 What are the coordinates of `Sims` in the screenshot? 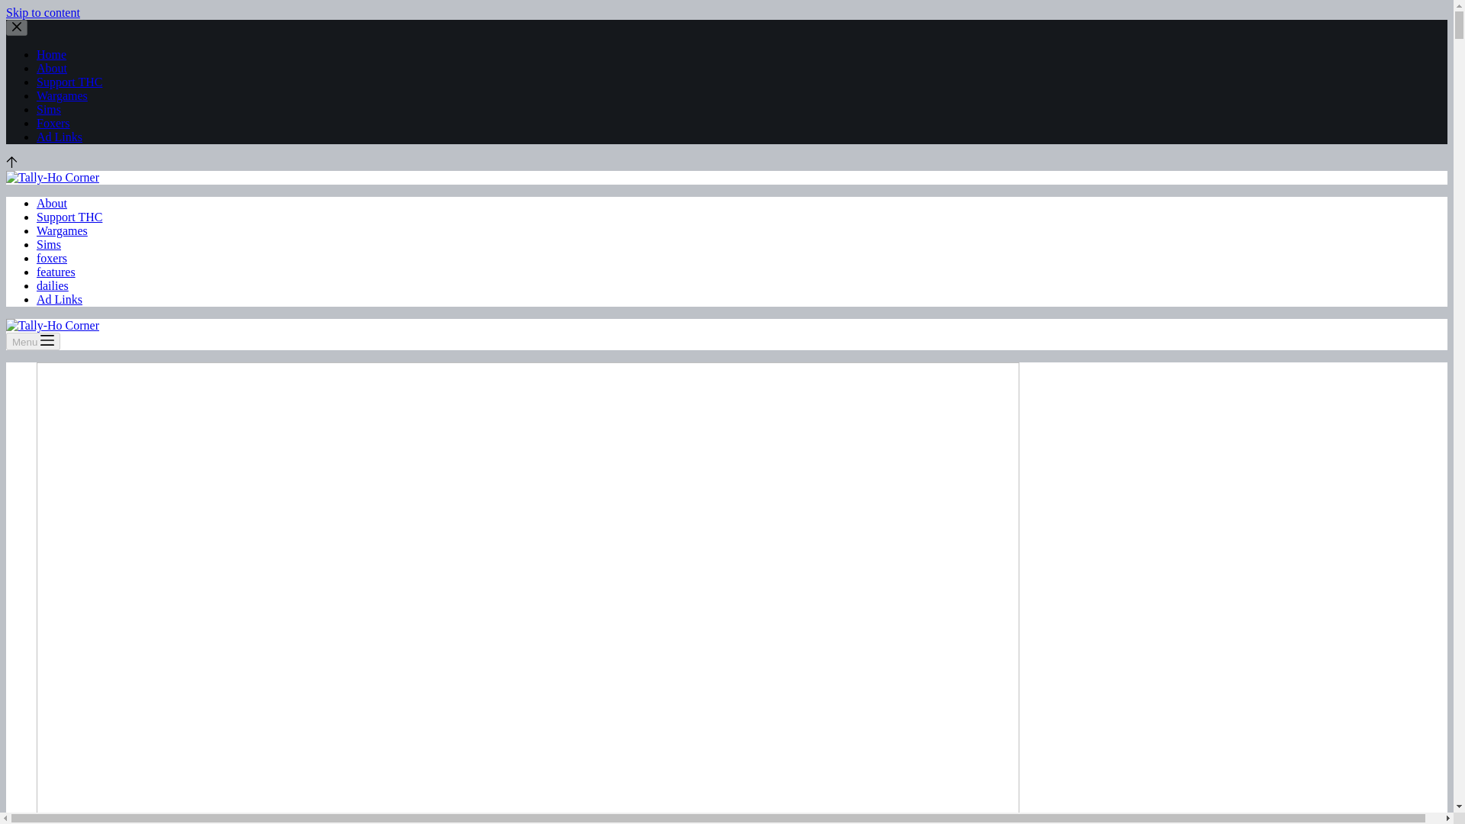 It's located at (49, 110).